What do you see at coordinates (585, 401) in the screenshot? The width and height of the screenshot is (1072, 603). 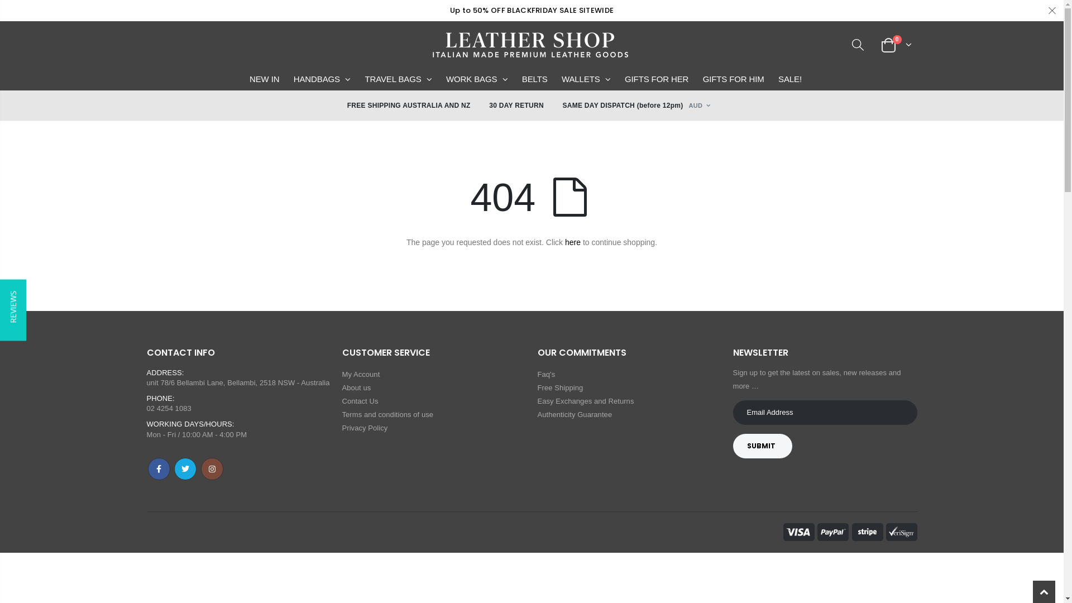 I see `Easy Exchanges and Returns` at bounding box center [585, 401].